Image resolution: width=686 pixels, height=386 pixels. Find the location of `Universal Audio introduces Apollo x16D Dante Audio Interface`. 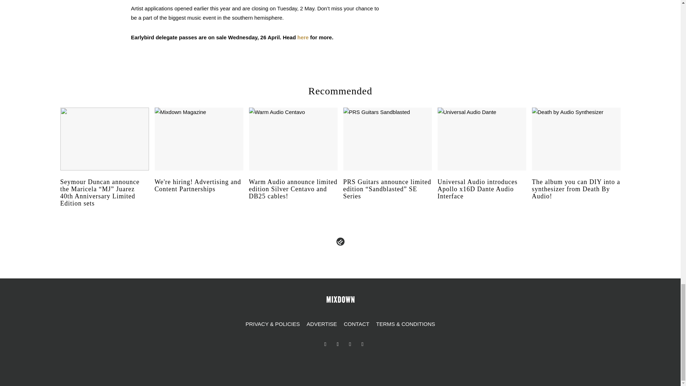

Universal Audio introduces Apollo x16D Dante Audio Interface is located at coordinates (482, 196).